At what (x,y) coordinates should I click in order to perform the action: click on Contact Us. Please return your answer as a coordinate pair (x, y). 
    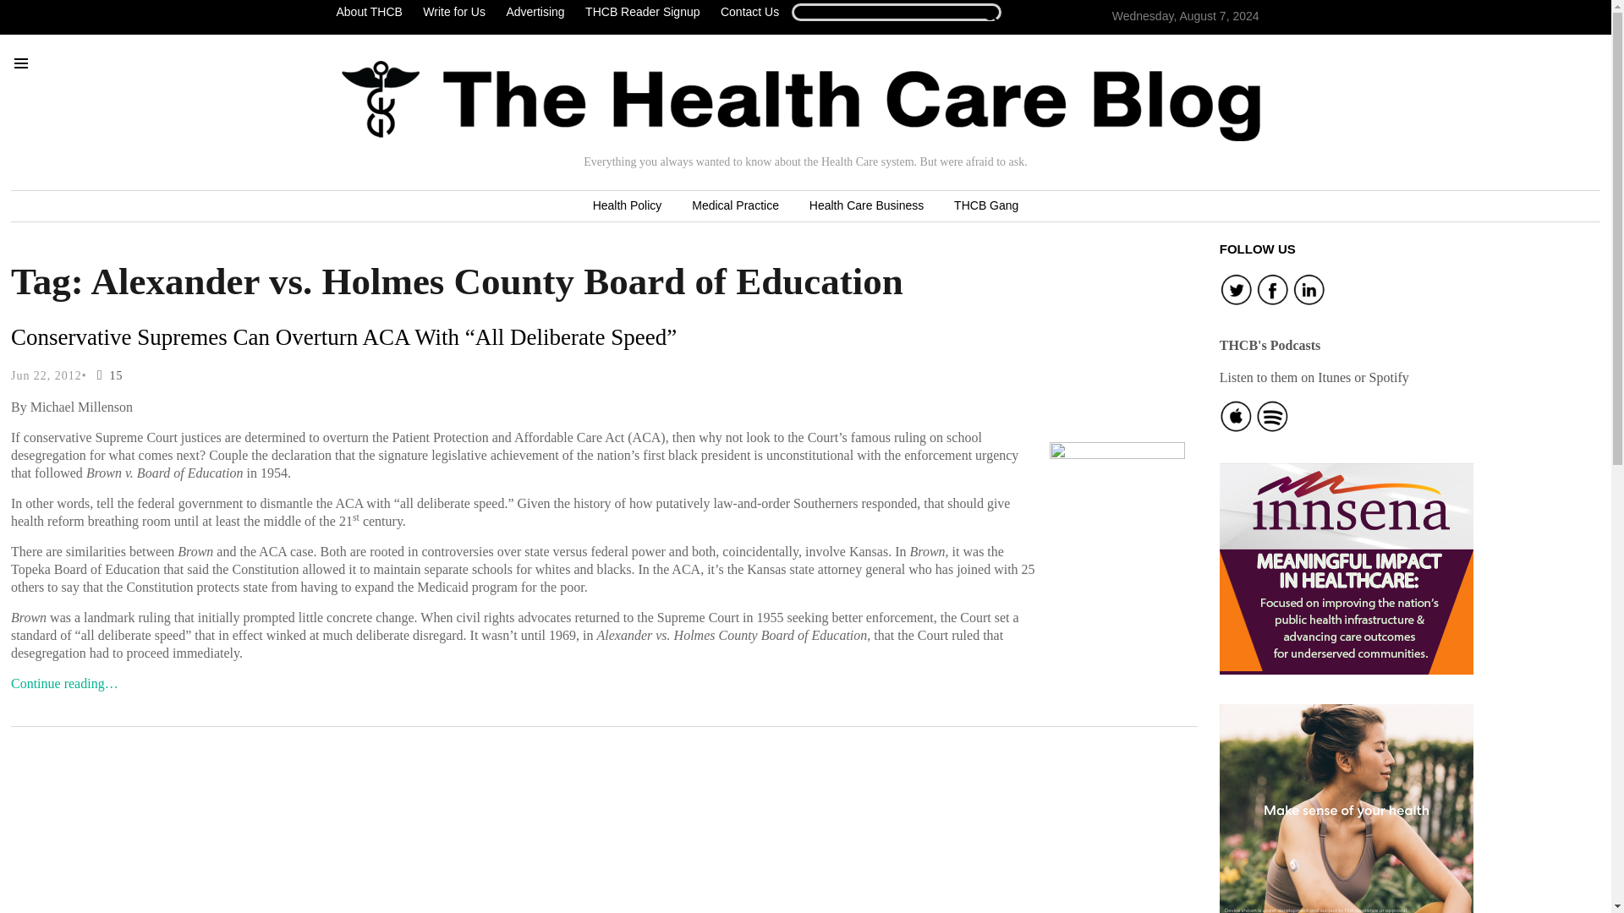
    Looking at the image, I should click on (749, 12).